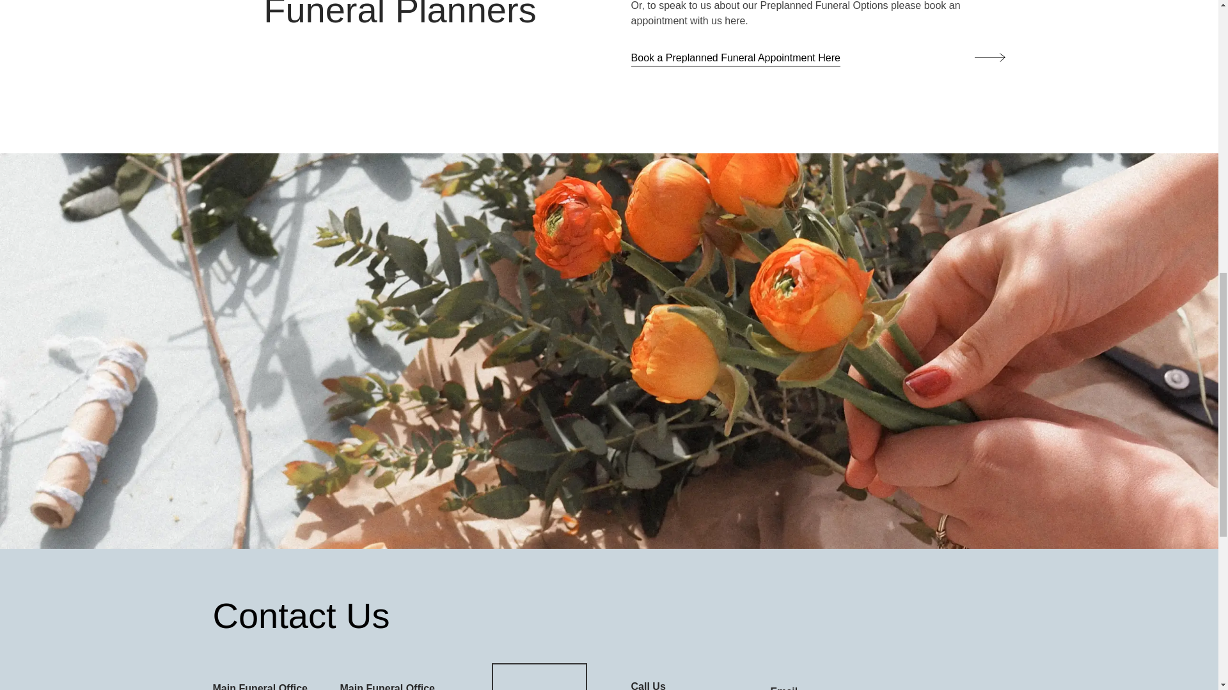 This screenshot has height=690, width=1228. Describe the element at coordinates (648, 685) in the screenshot. I see `Call Us` at that location.